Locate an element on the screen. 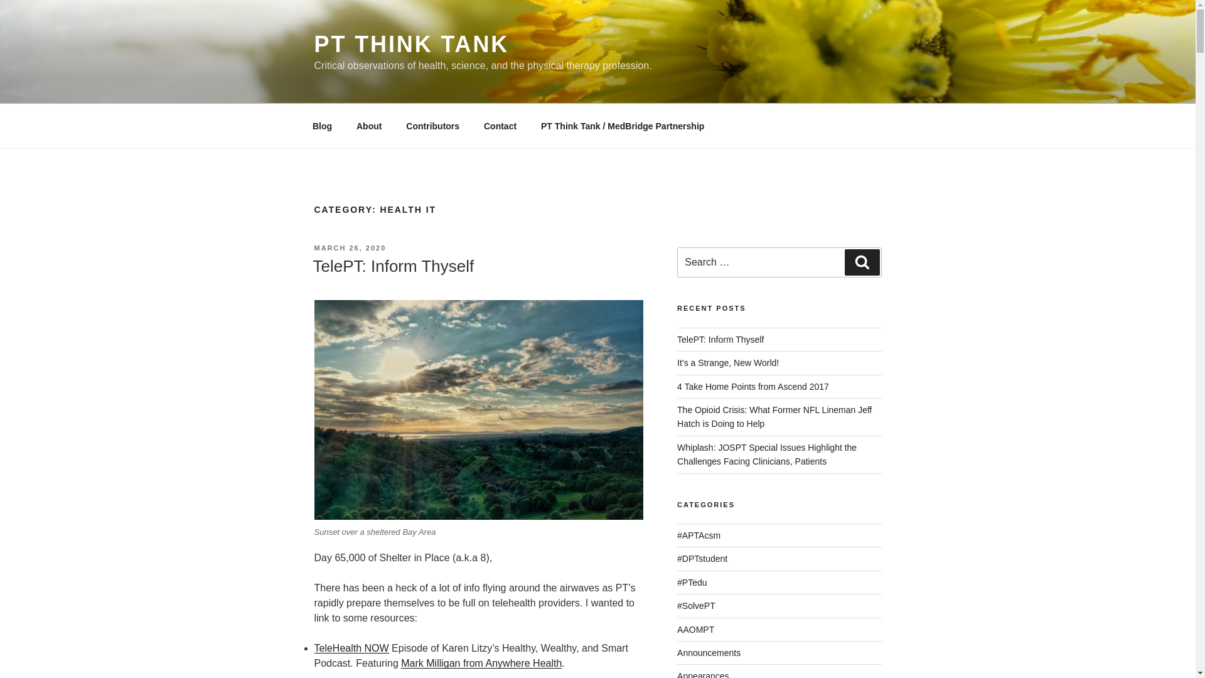  MARCH 26, 2020 is located at coordinates (349, 247).